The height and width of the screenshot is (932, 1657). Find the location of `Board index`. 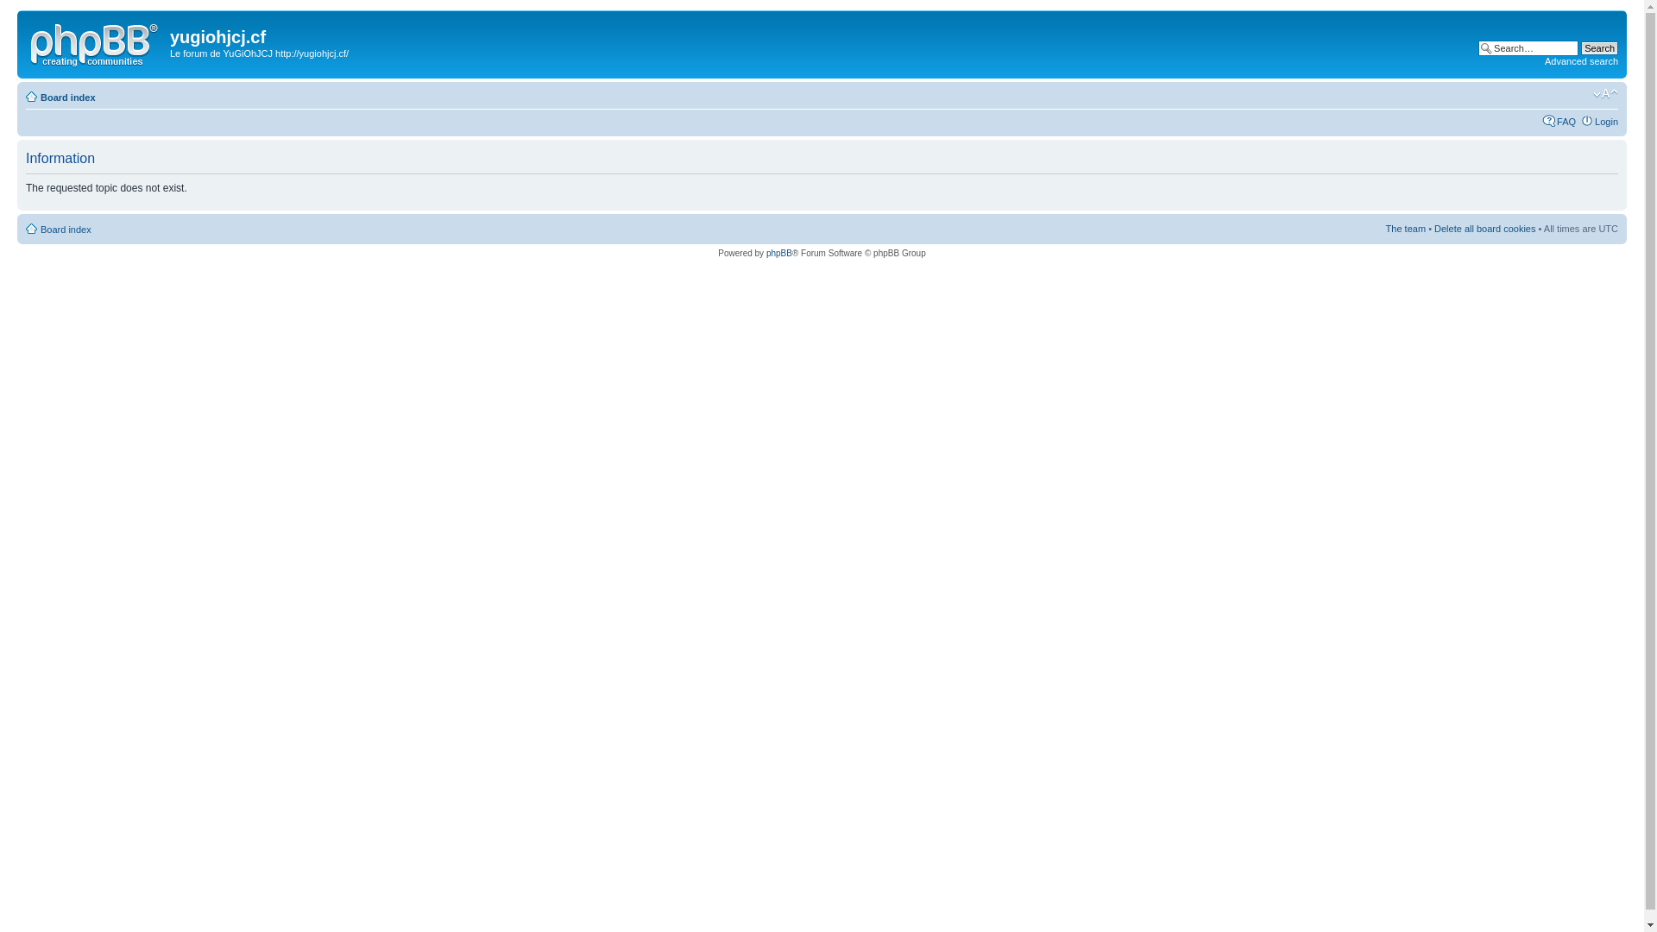

Board index is located at coordinates (96, 42).